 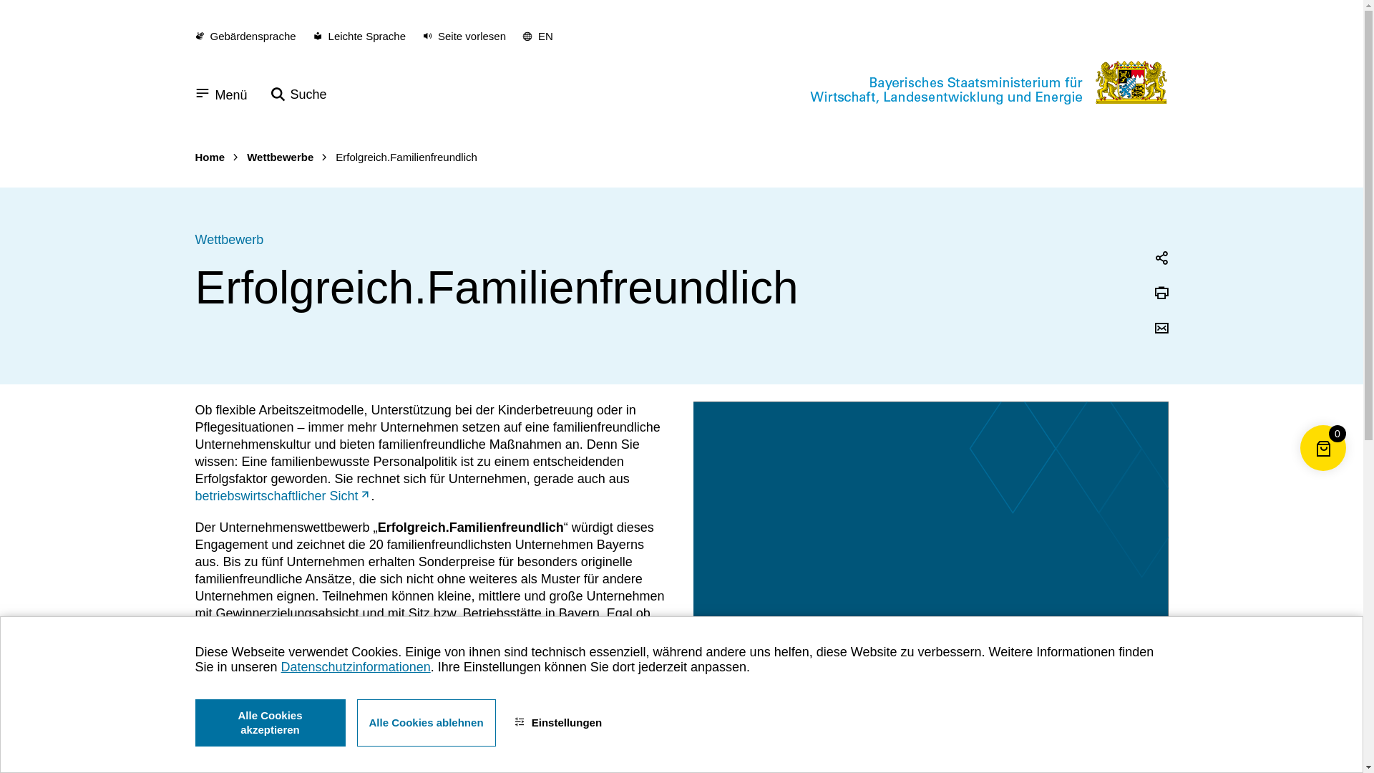 What do you see at coordinates (229, 240) in the screenshot?
I see `Wettbewerb` at bounding box center [229, 240].